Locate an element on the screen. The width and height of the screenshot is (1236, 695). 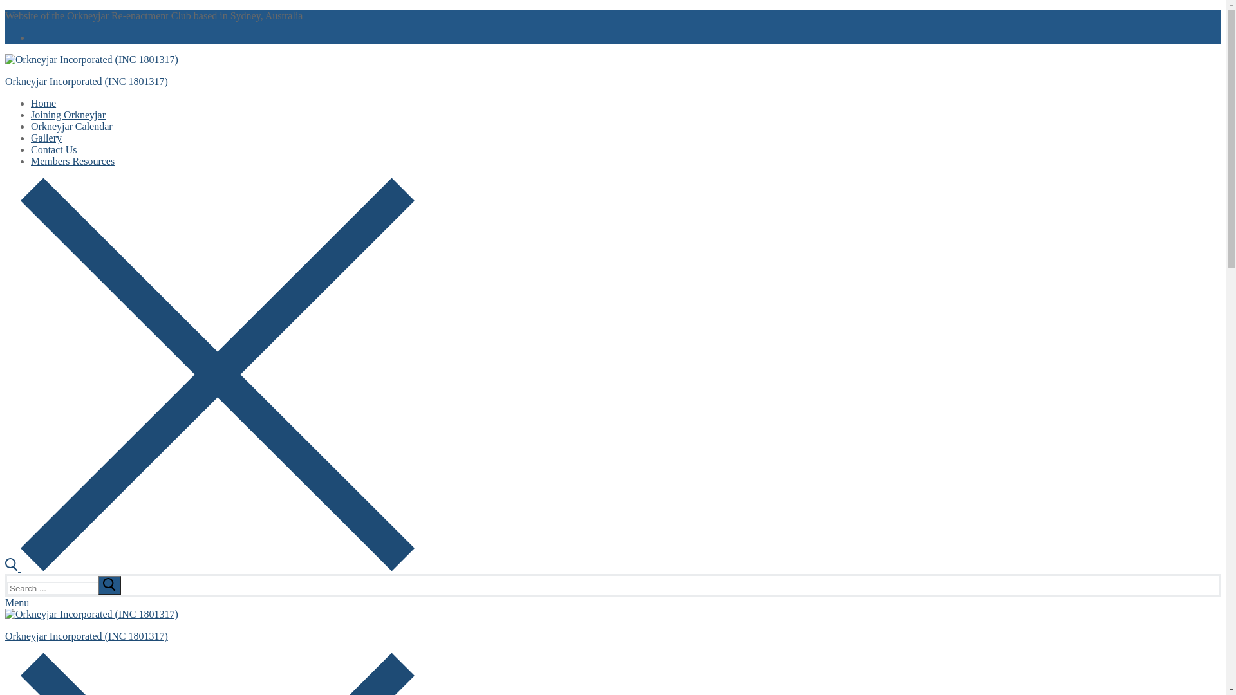
Orkneyjar Calendar is located at coordinates (72, 126).